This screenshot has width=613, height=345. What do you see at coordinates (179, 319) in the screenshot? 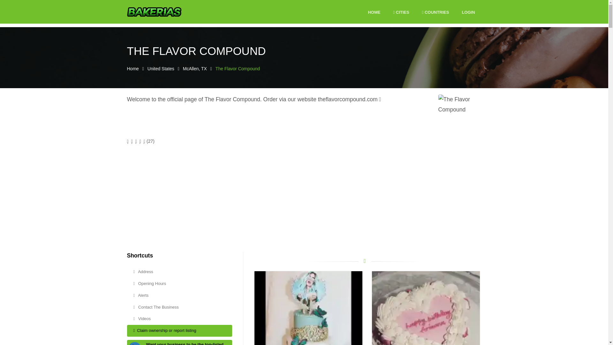
I see `Videos` at bounding box center [179, 319].